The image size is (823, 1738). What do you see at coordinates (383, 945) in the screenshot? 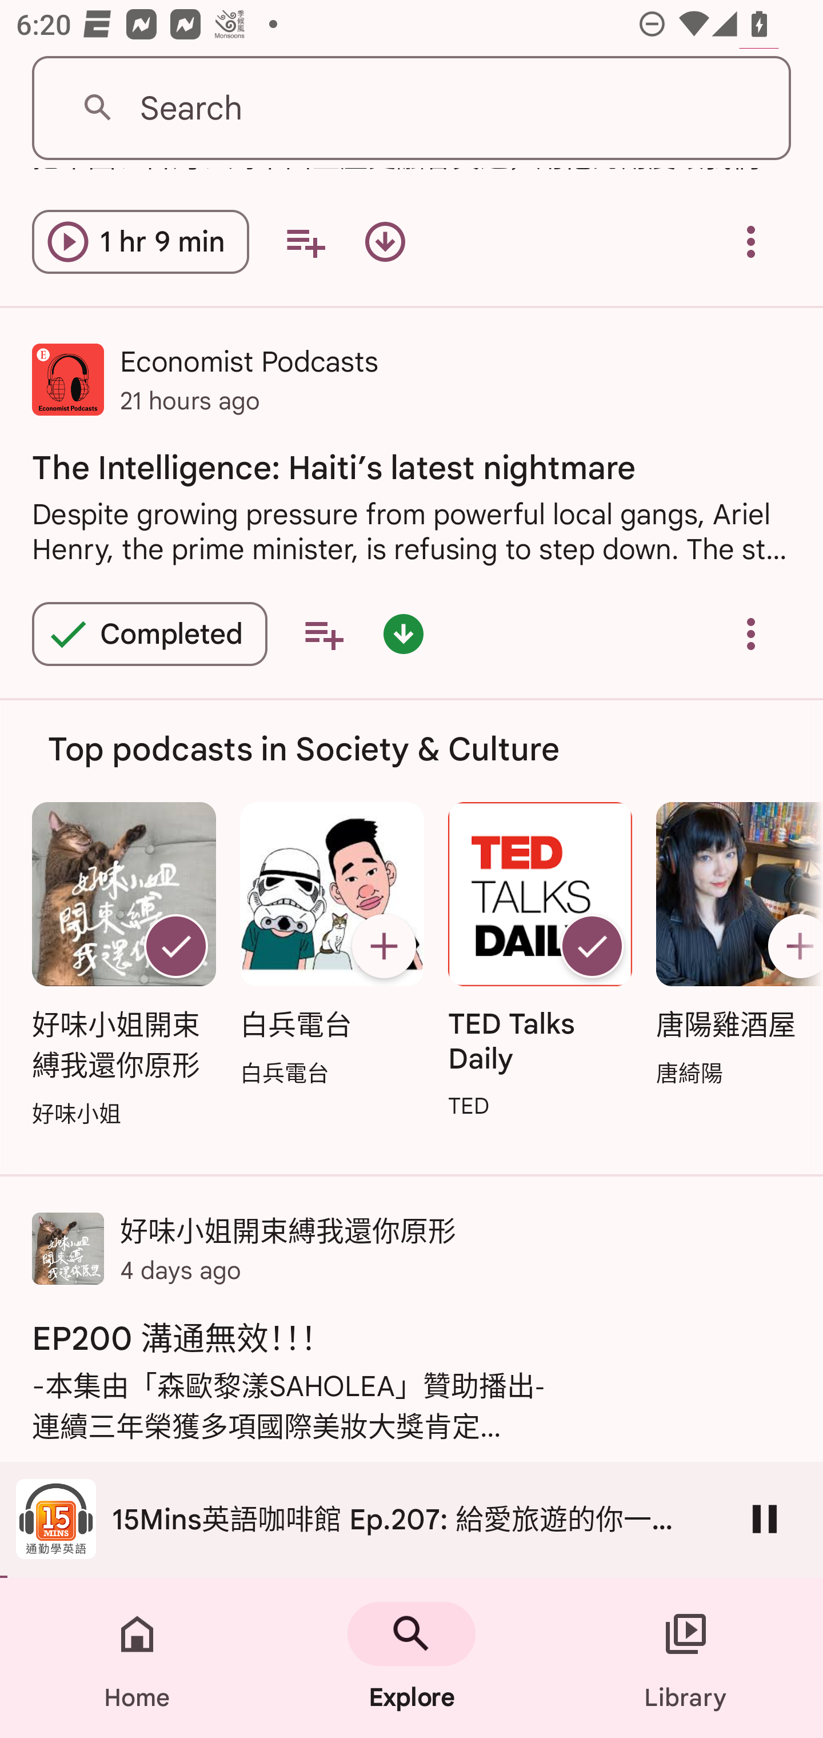
I see `Subscribe` at bounding box center [383, 945].